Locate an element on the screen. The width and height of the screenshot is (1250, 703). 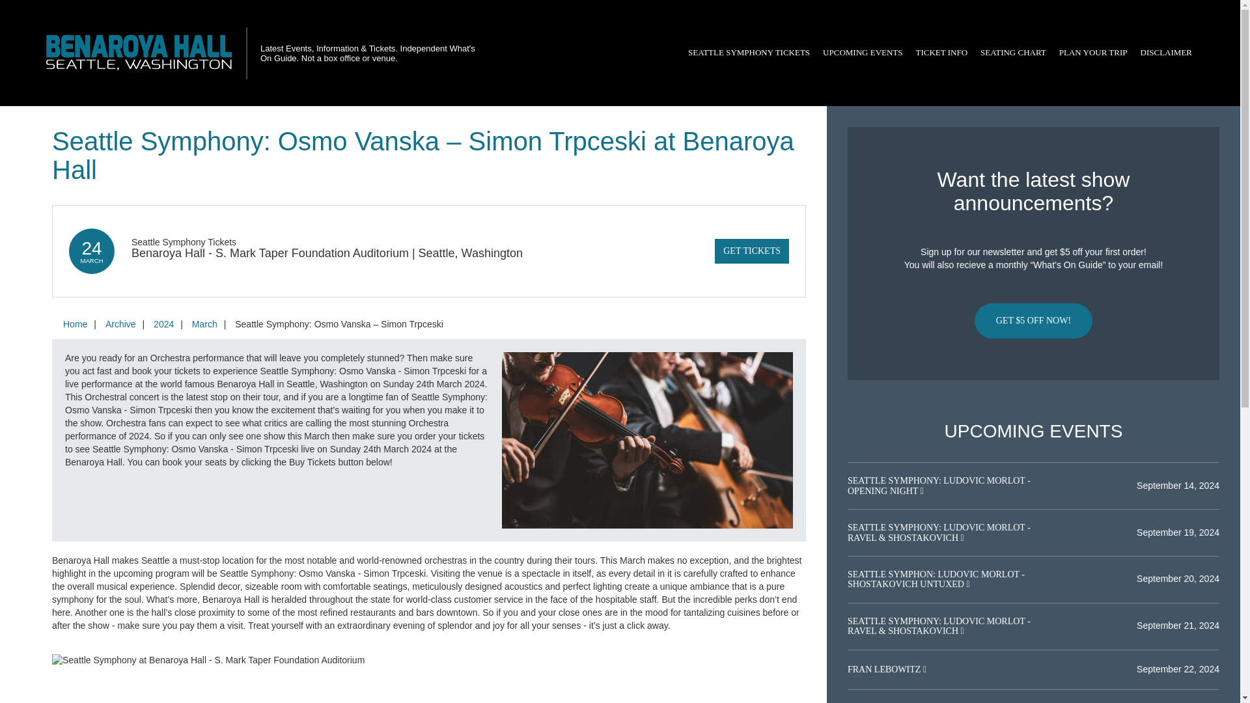
Archive is located at coordinates (120, 324).